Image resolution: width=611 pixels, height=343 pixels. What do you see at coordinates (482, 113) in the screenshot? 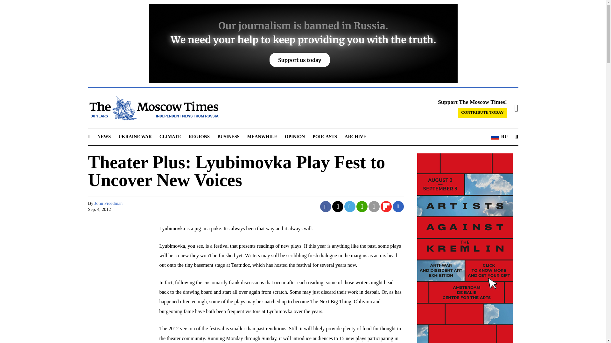
I see `CONTRIBUTE TODAY` at bounding box center [482, 113].